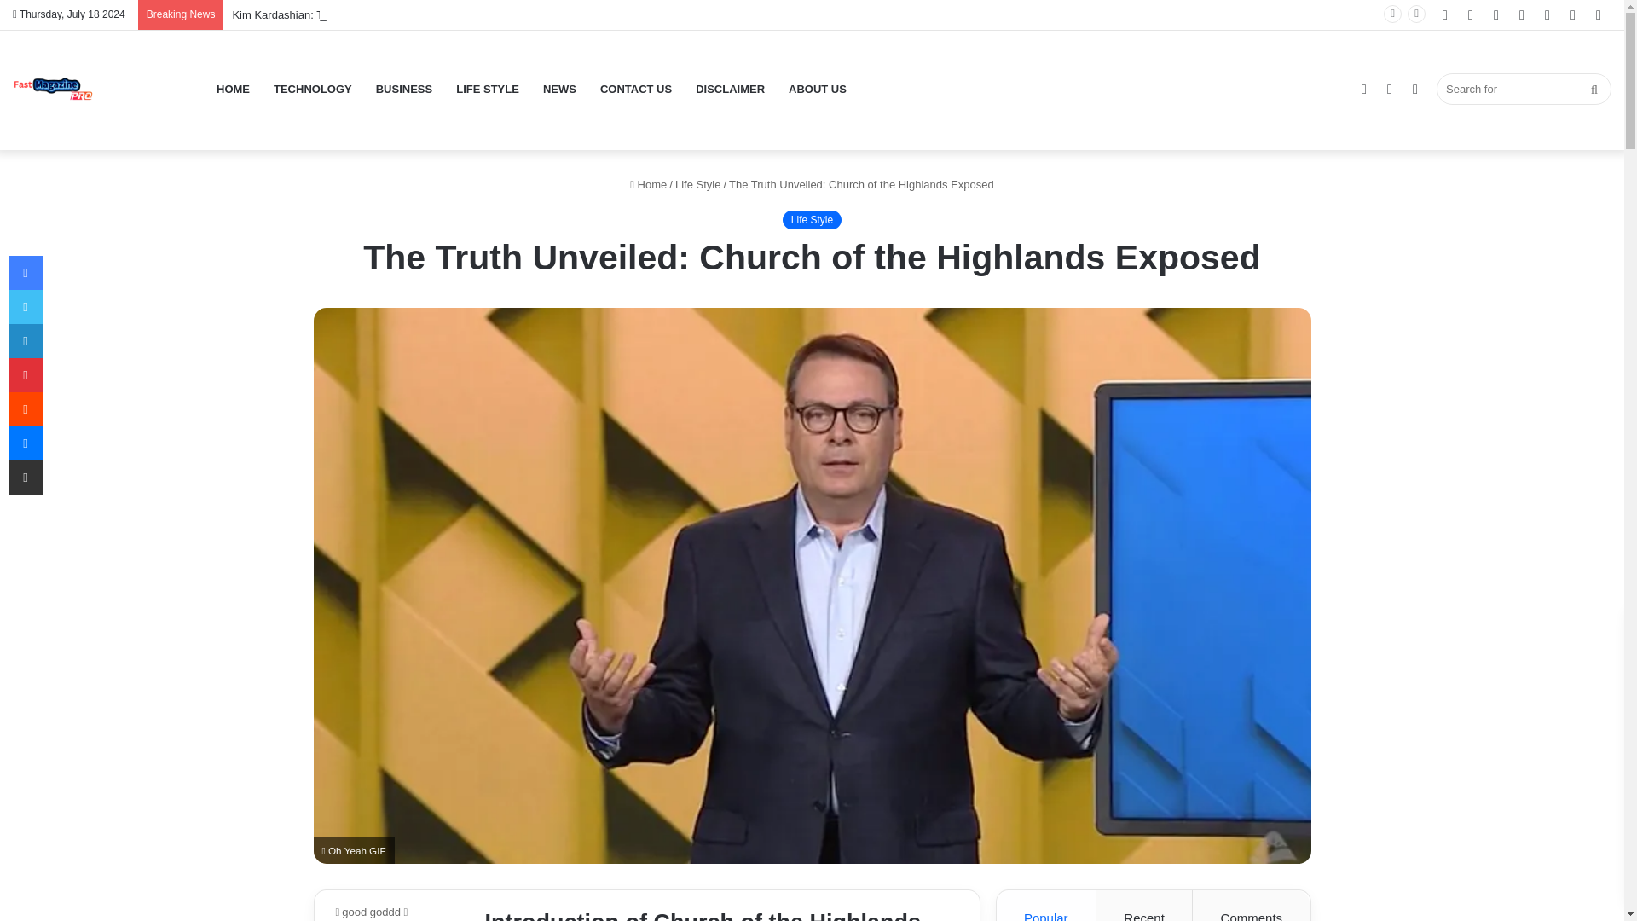 This screenshot has width=1637, height=921. I want to click on Random Article, so click(1572, 14).